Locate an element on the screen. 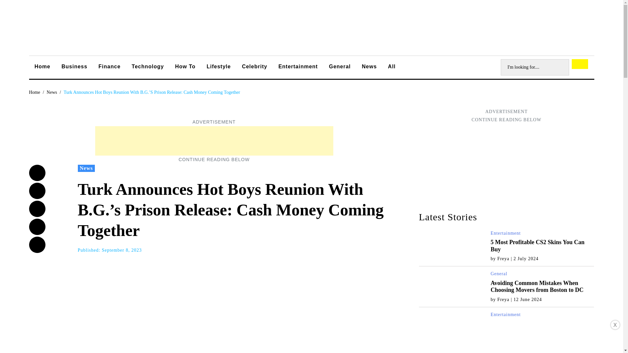  Share on Pinterest is located at coordinates (37, 244).